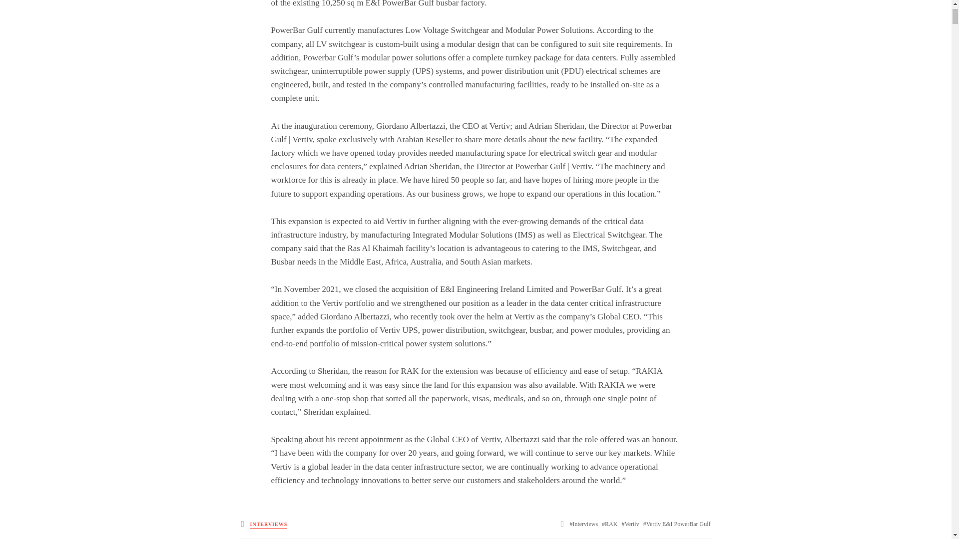  Describe the element at coordinates (269, 525) in the screenshot. I see `INTERVIEWS` at that location.